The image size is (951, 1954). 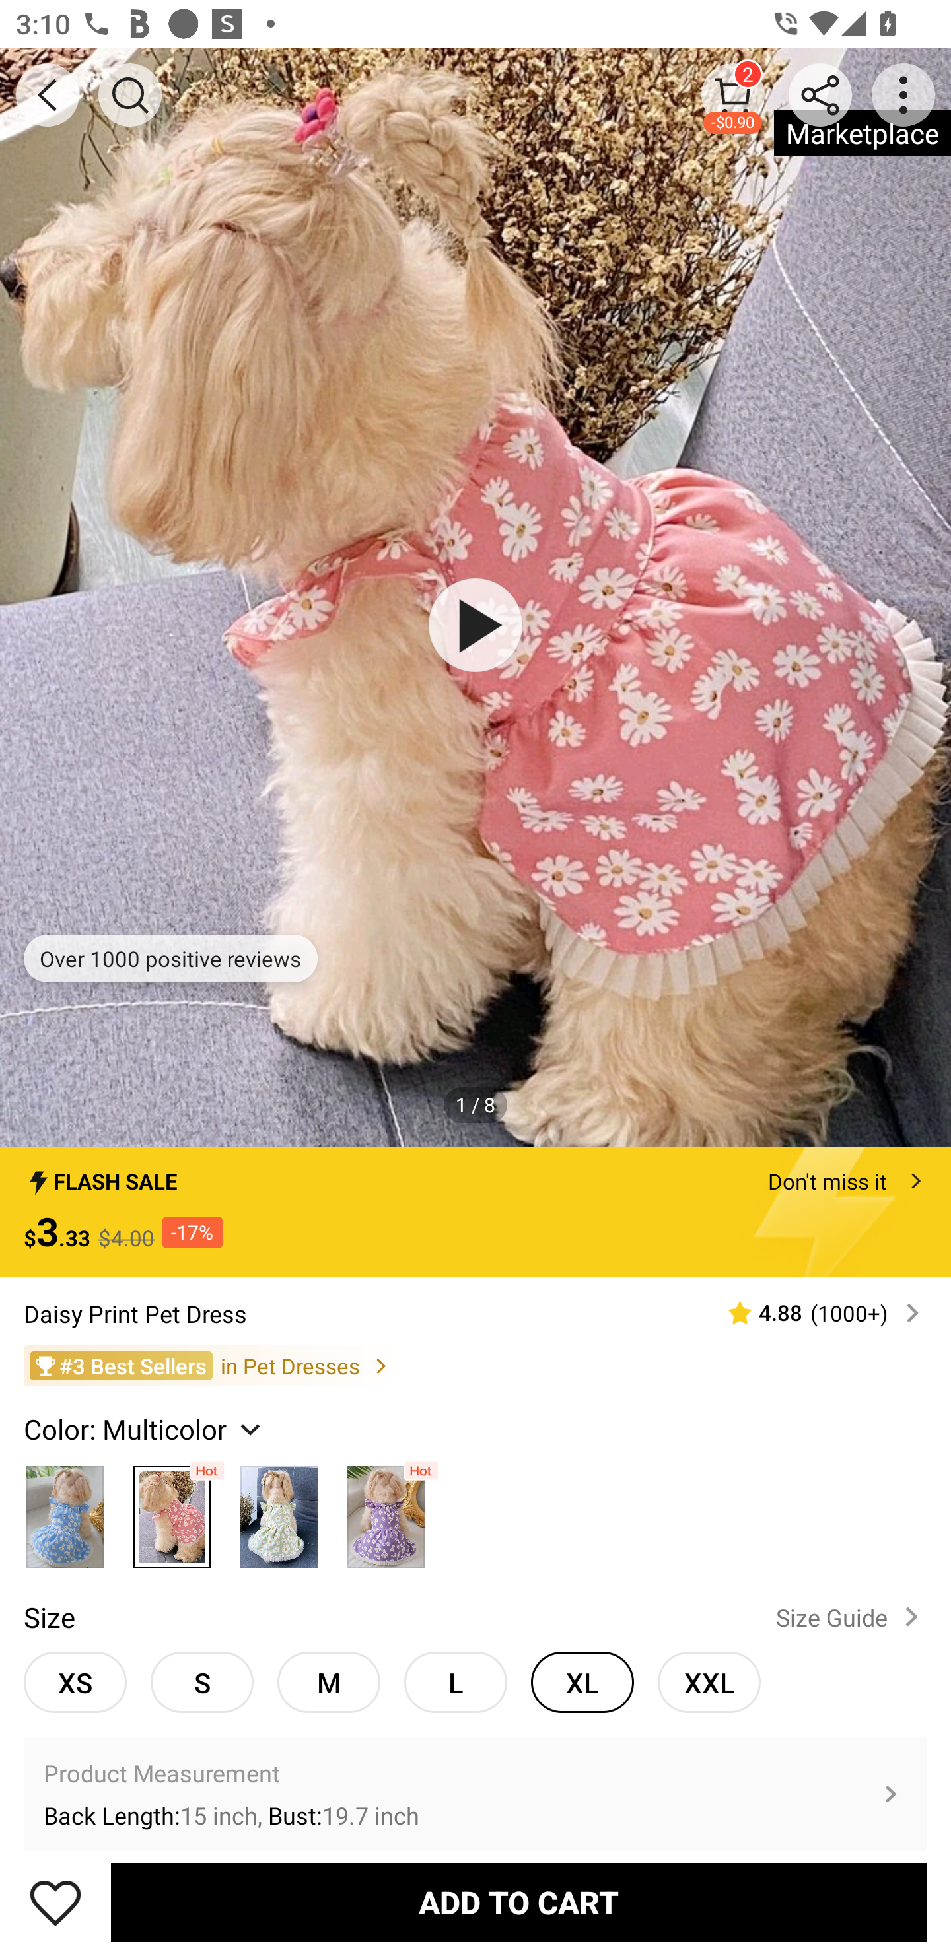 I want to click on Color: Multicolor, so click(x=145, y=1429).